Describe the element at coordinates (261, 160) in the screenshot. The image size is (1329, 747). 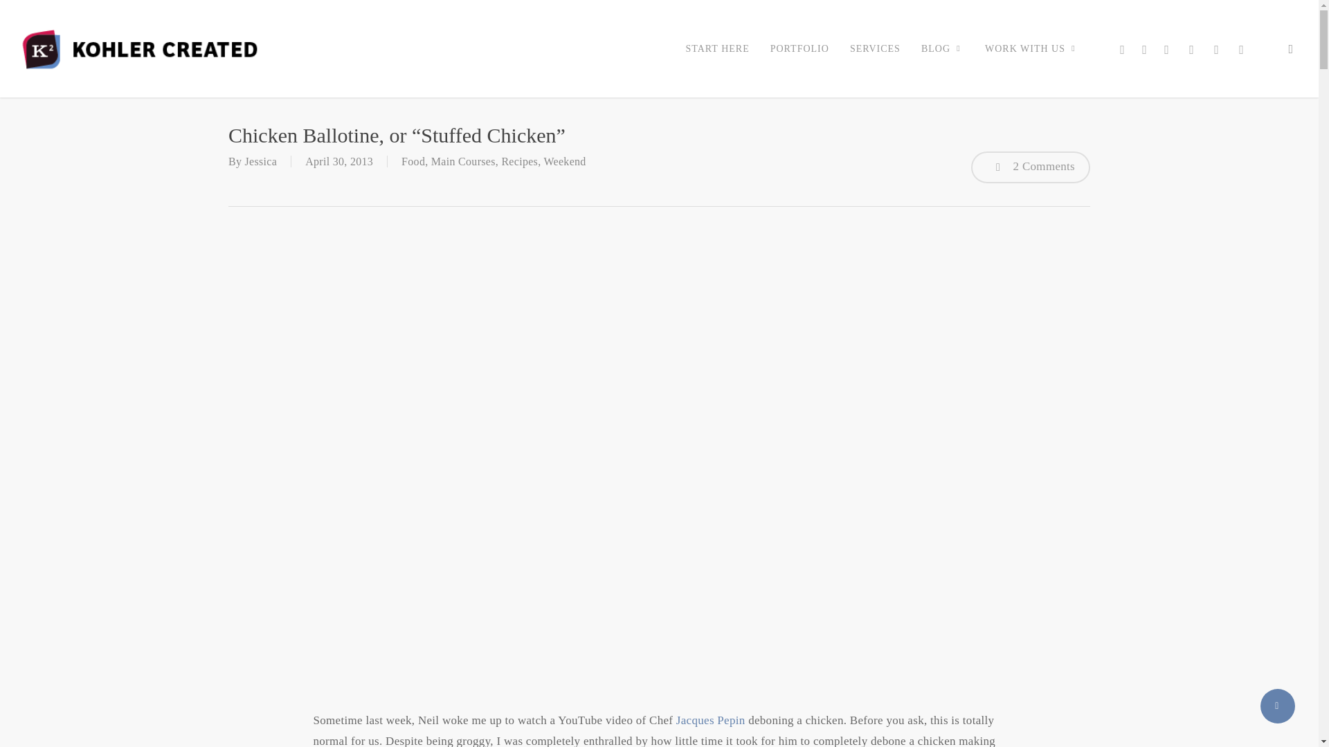
I see `Jessica` at that location.